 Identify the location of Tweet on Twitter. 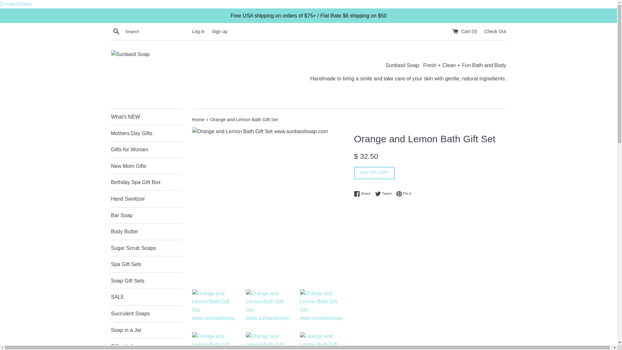
(385, 193).